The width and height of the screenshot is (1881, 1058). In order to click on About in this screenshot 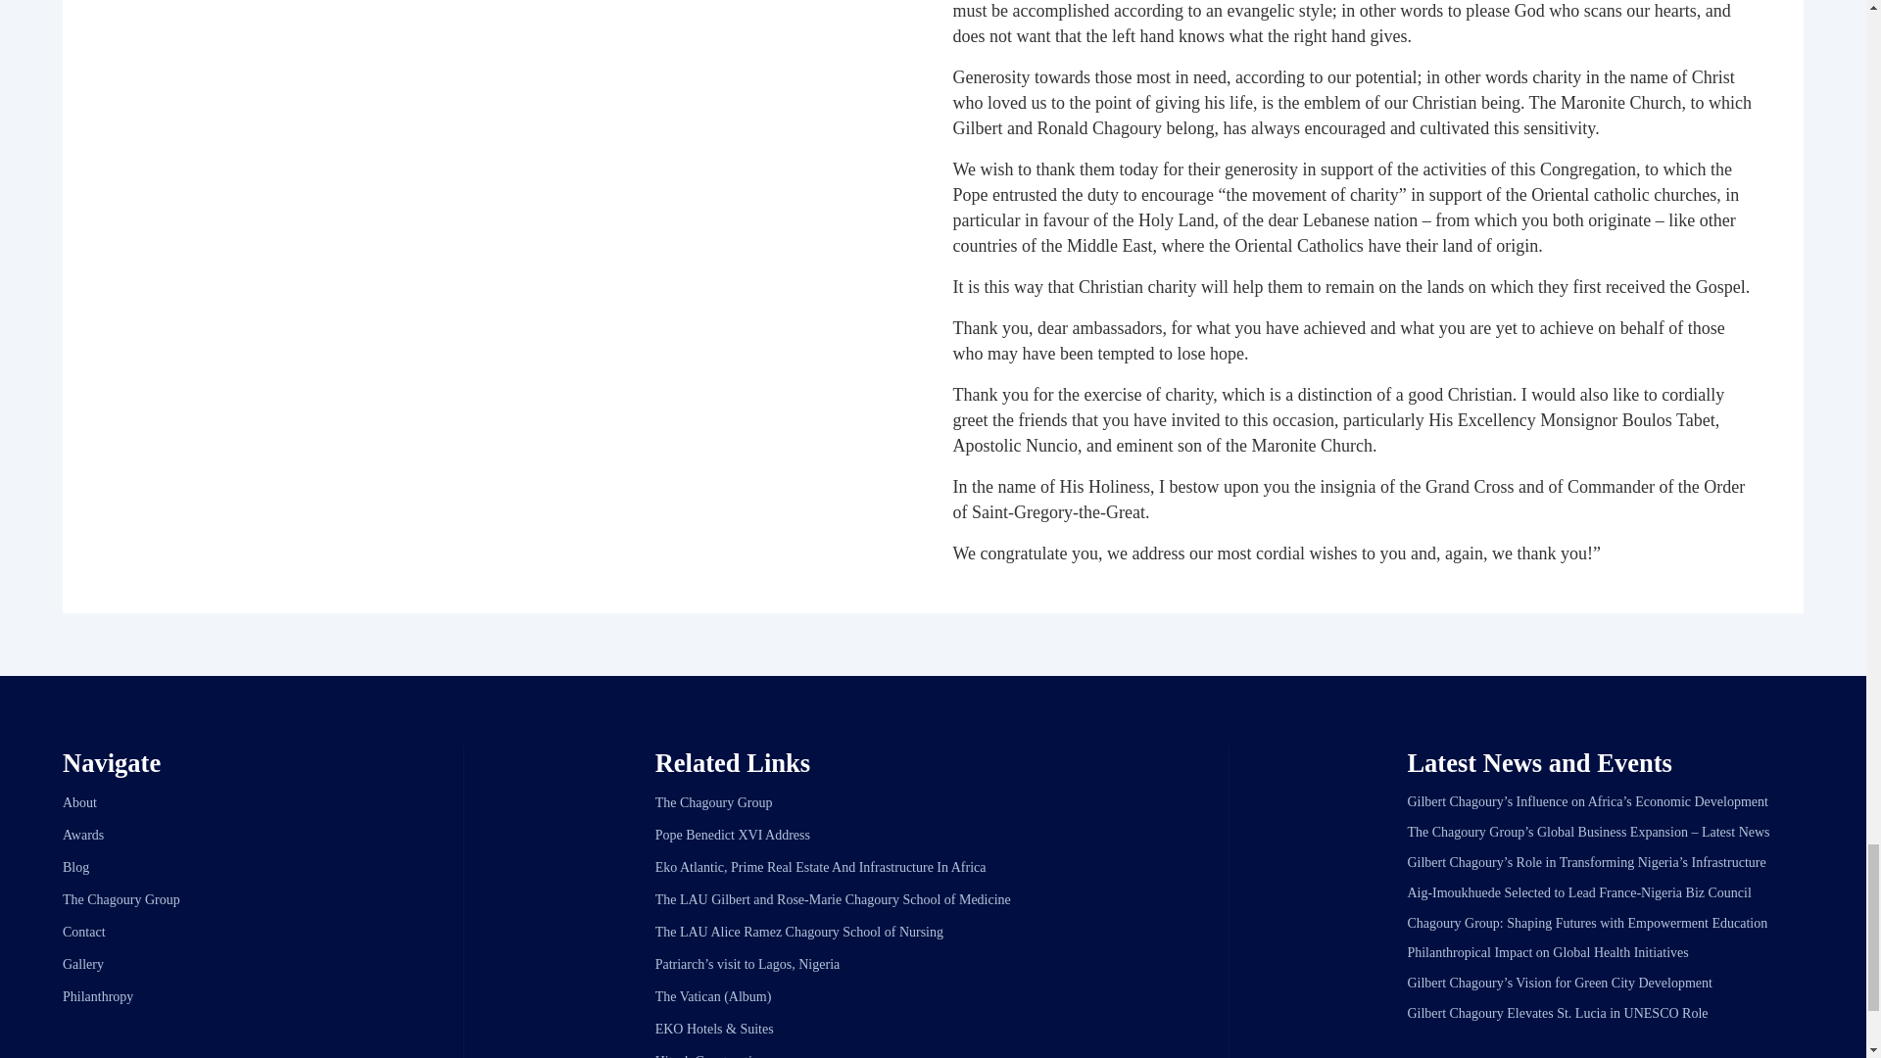, I will do `click(79, 803)`.